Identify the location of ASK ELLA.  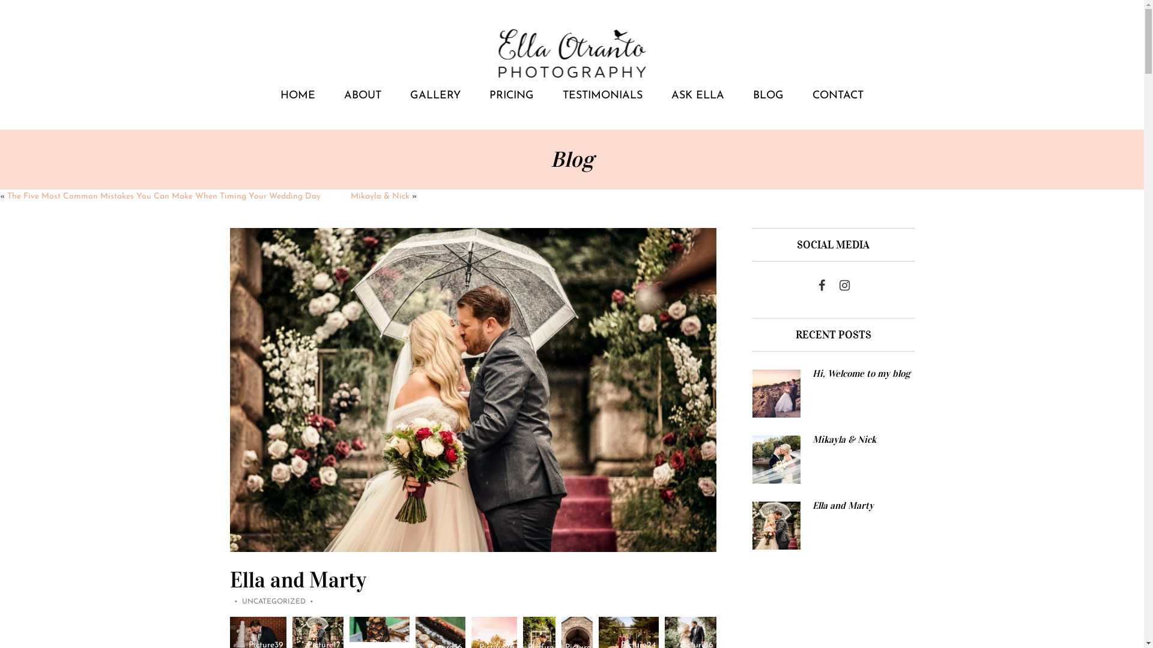
(698, 96).